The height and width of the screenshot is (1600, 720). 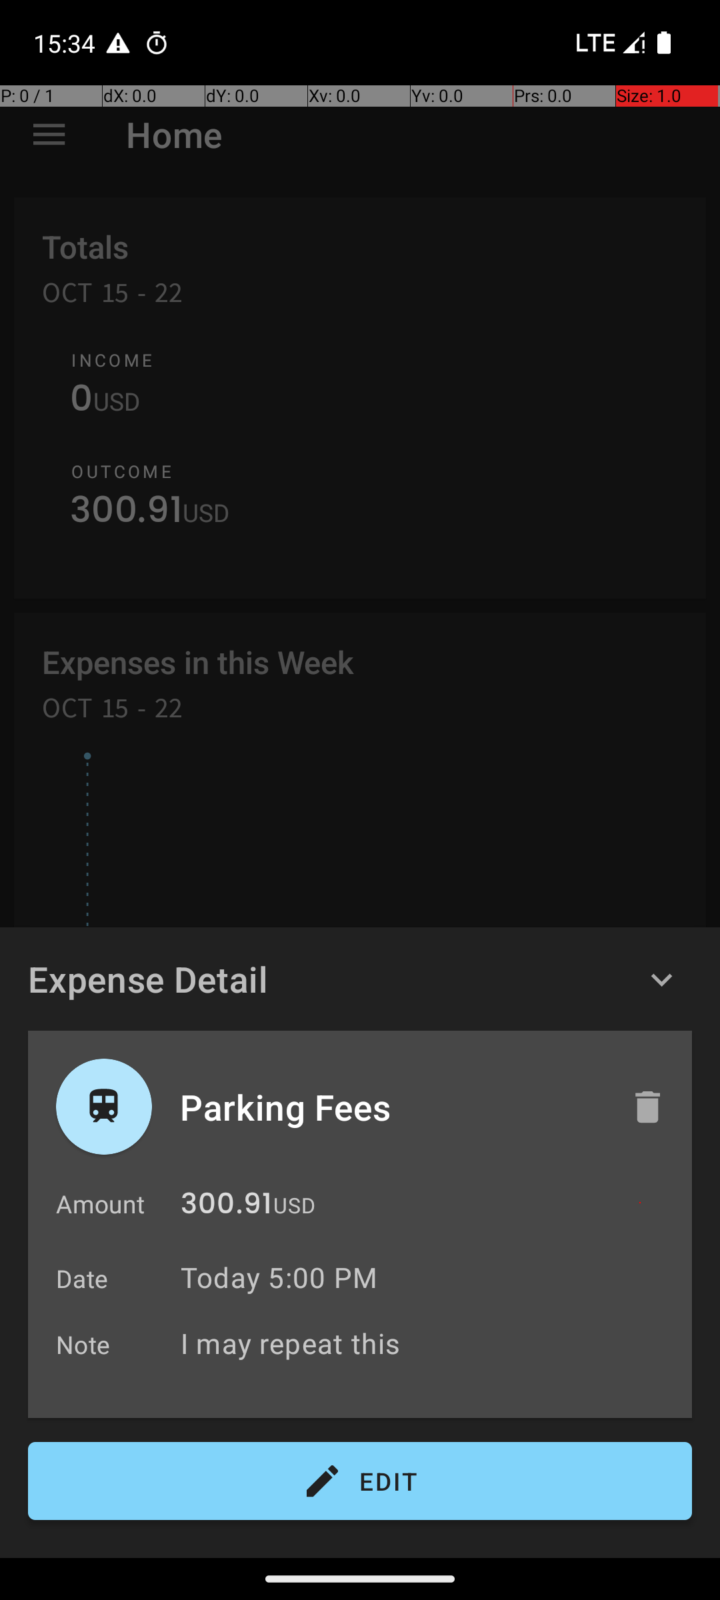 I want to click on USD, so click(x=295, y=1205).